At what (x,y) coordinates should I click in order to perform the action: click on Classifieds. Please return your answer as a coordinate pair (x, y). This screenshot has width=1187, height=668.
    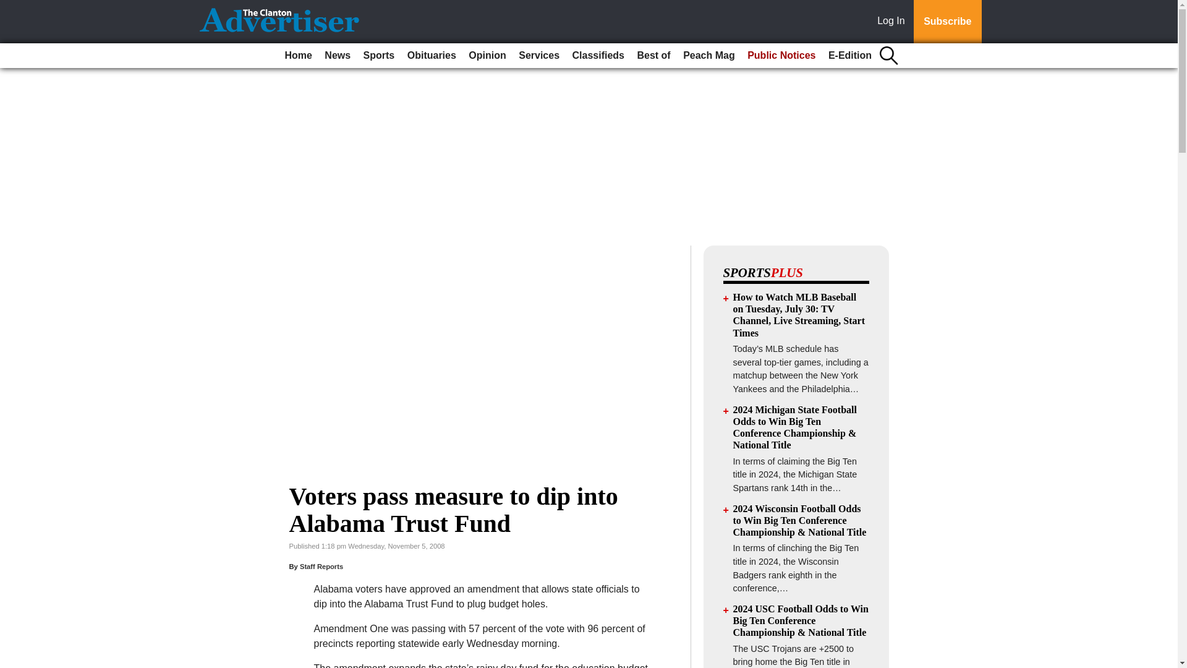
    Looking at the image, I should click on (598, 56).